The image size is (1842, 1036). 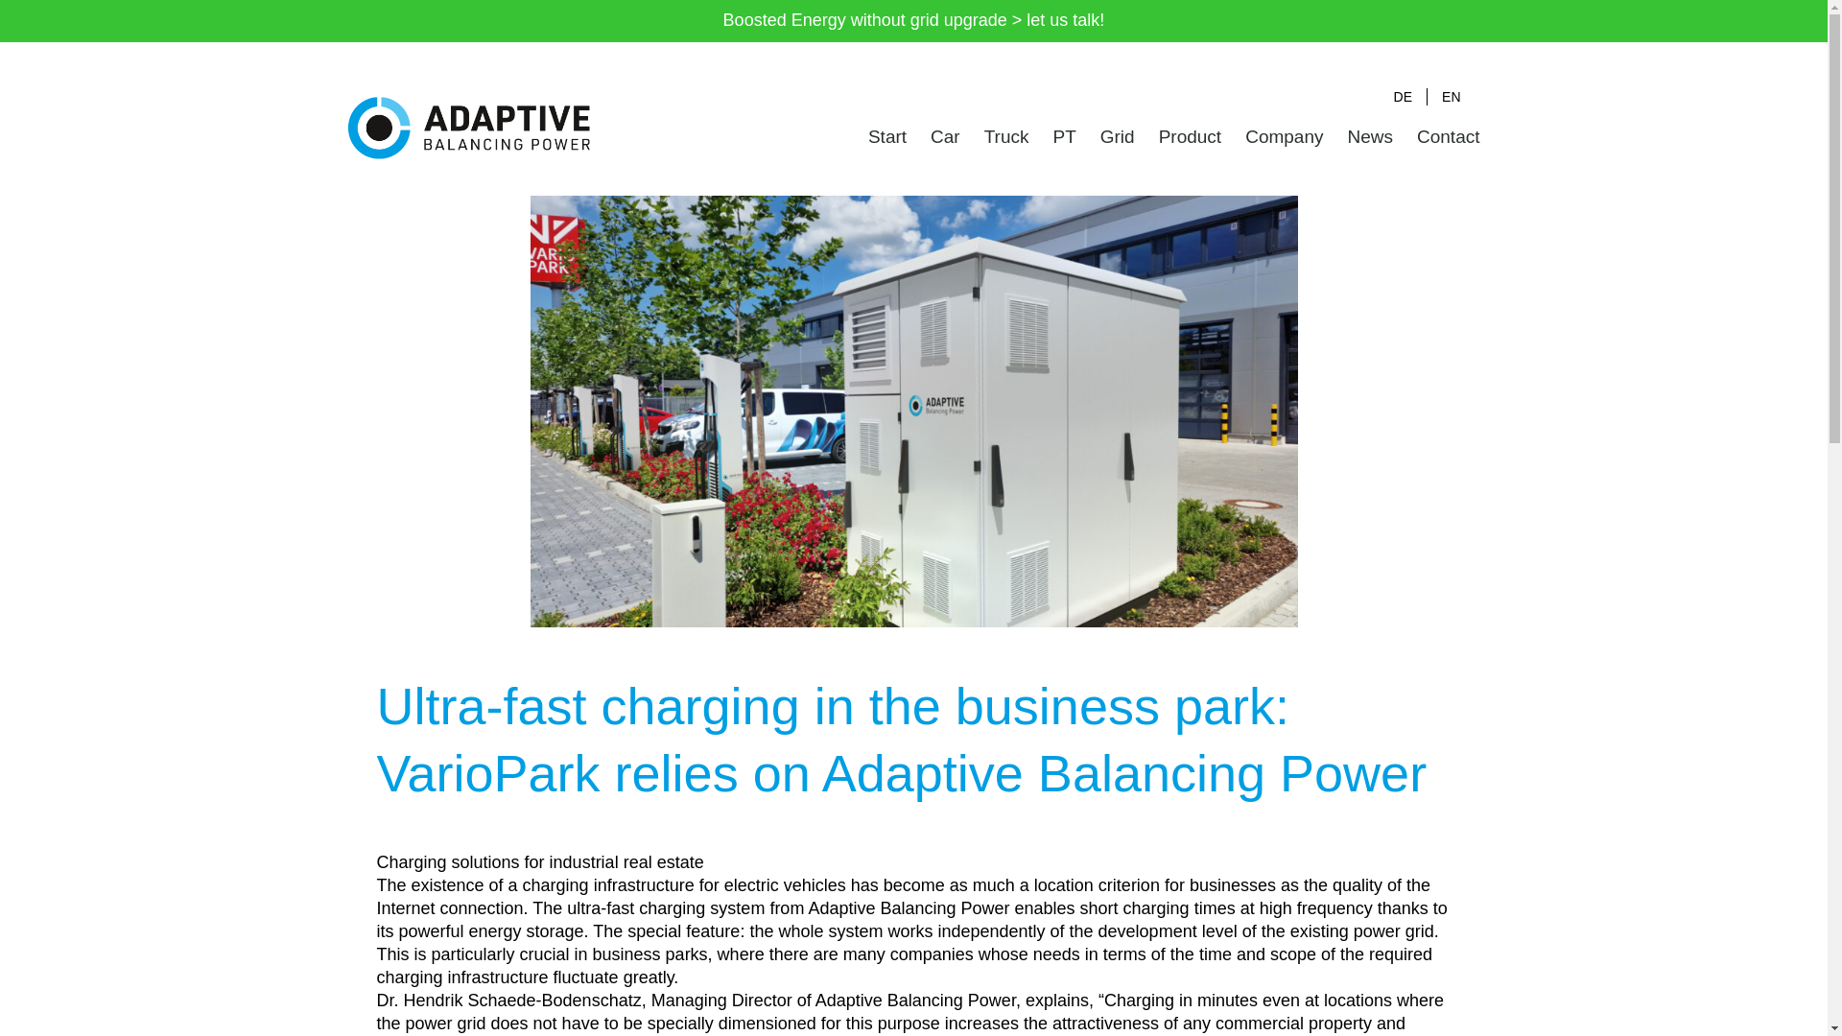 I want to click on Product, so click(x=1190, y=136).